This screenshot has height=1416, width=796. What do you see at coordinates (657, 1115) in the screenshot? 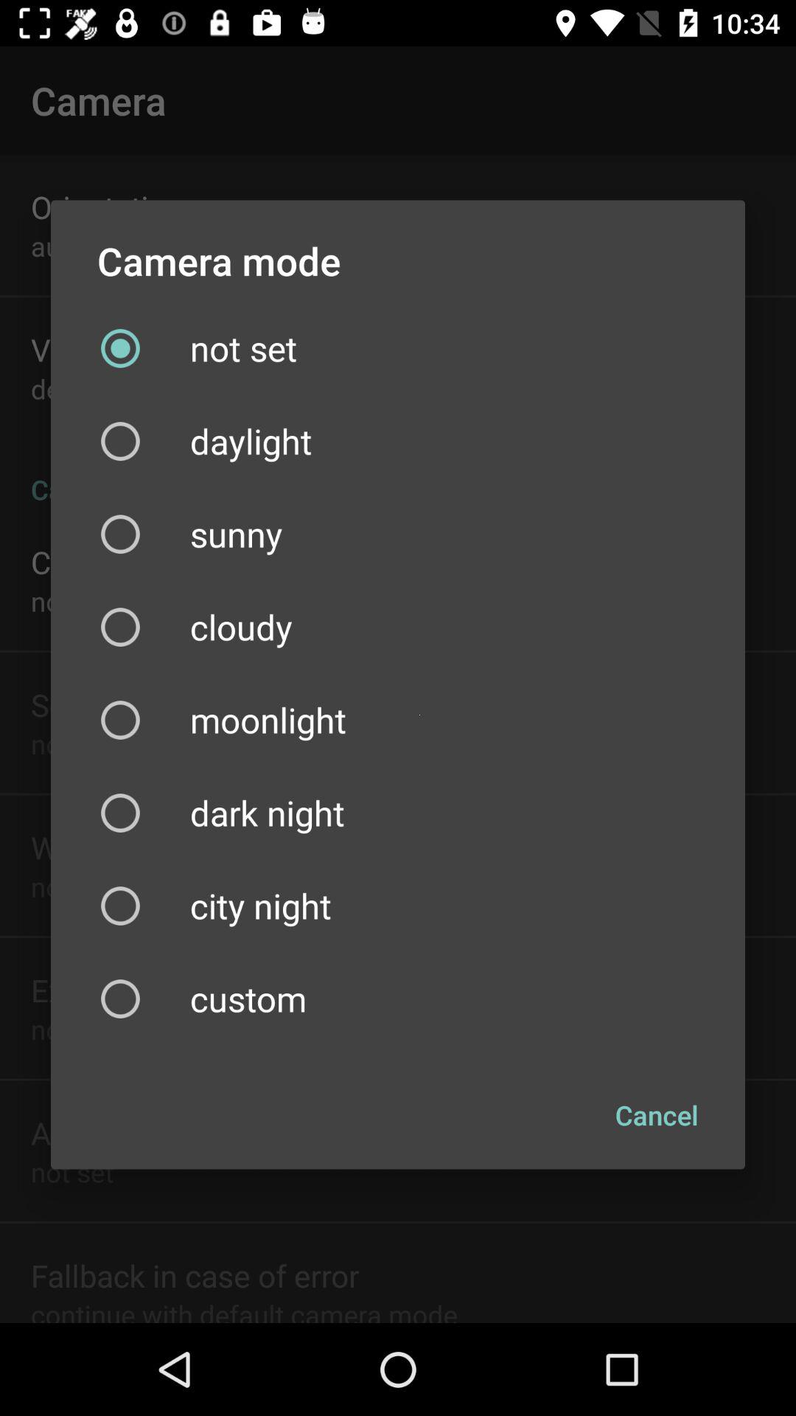
I see `select the item below custom` at bounding box center [657, 1115].